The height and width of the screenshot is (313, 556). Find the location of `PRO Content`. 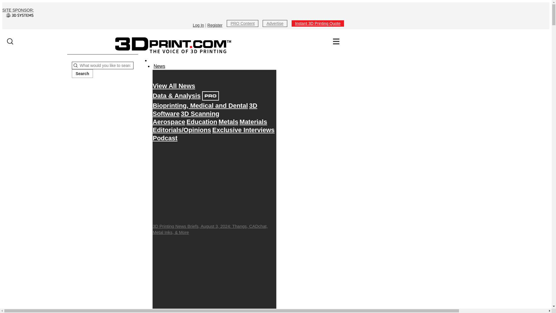

PRO Content is located at coordinates (243, 23).